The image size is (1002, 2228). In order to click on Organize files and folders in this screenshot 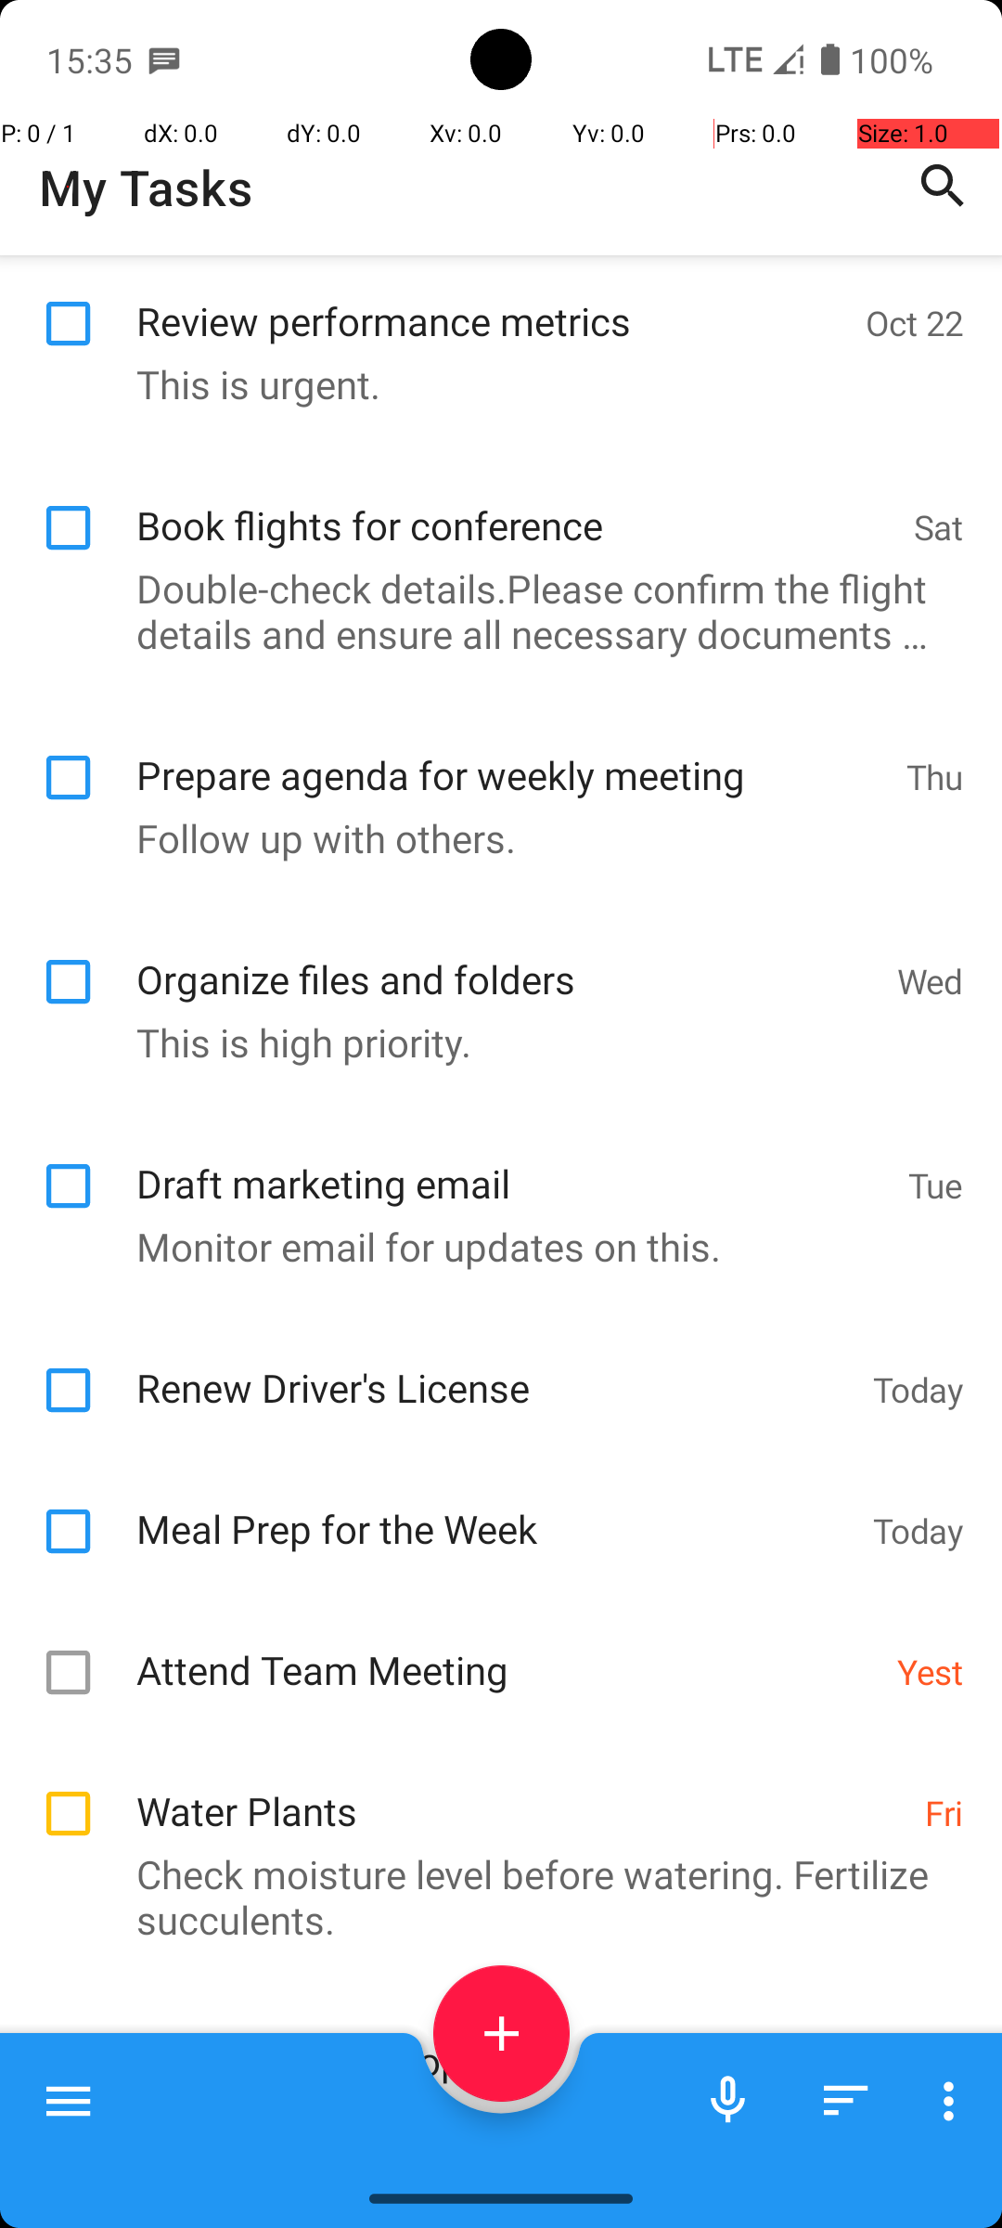, I will do `click(507, 943)`.